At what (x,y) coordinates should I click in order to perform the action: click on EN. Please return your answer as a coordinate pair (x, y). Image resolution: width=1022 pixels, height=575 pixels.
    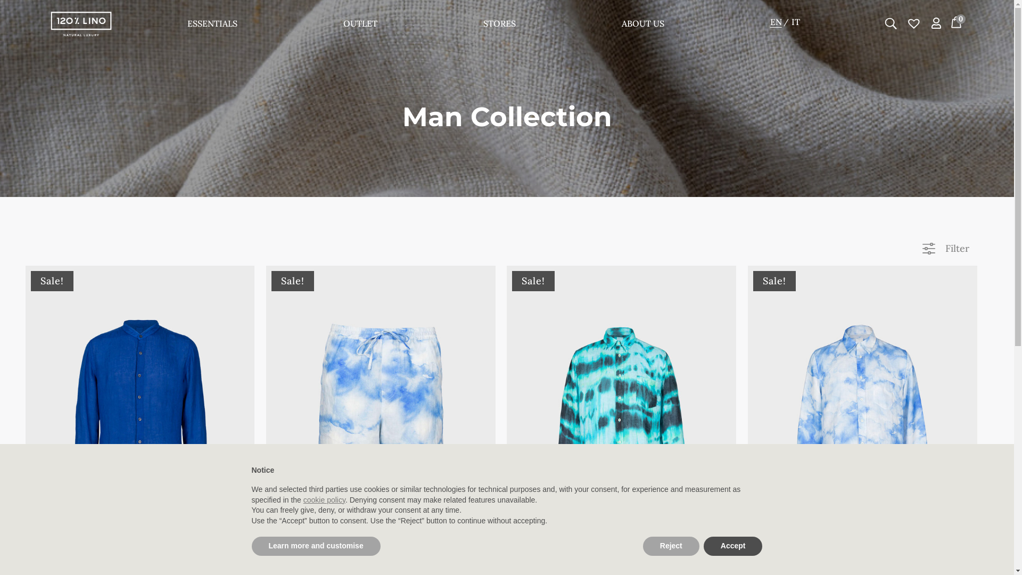
    Looking at the image, I should click on (780, 22).